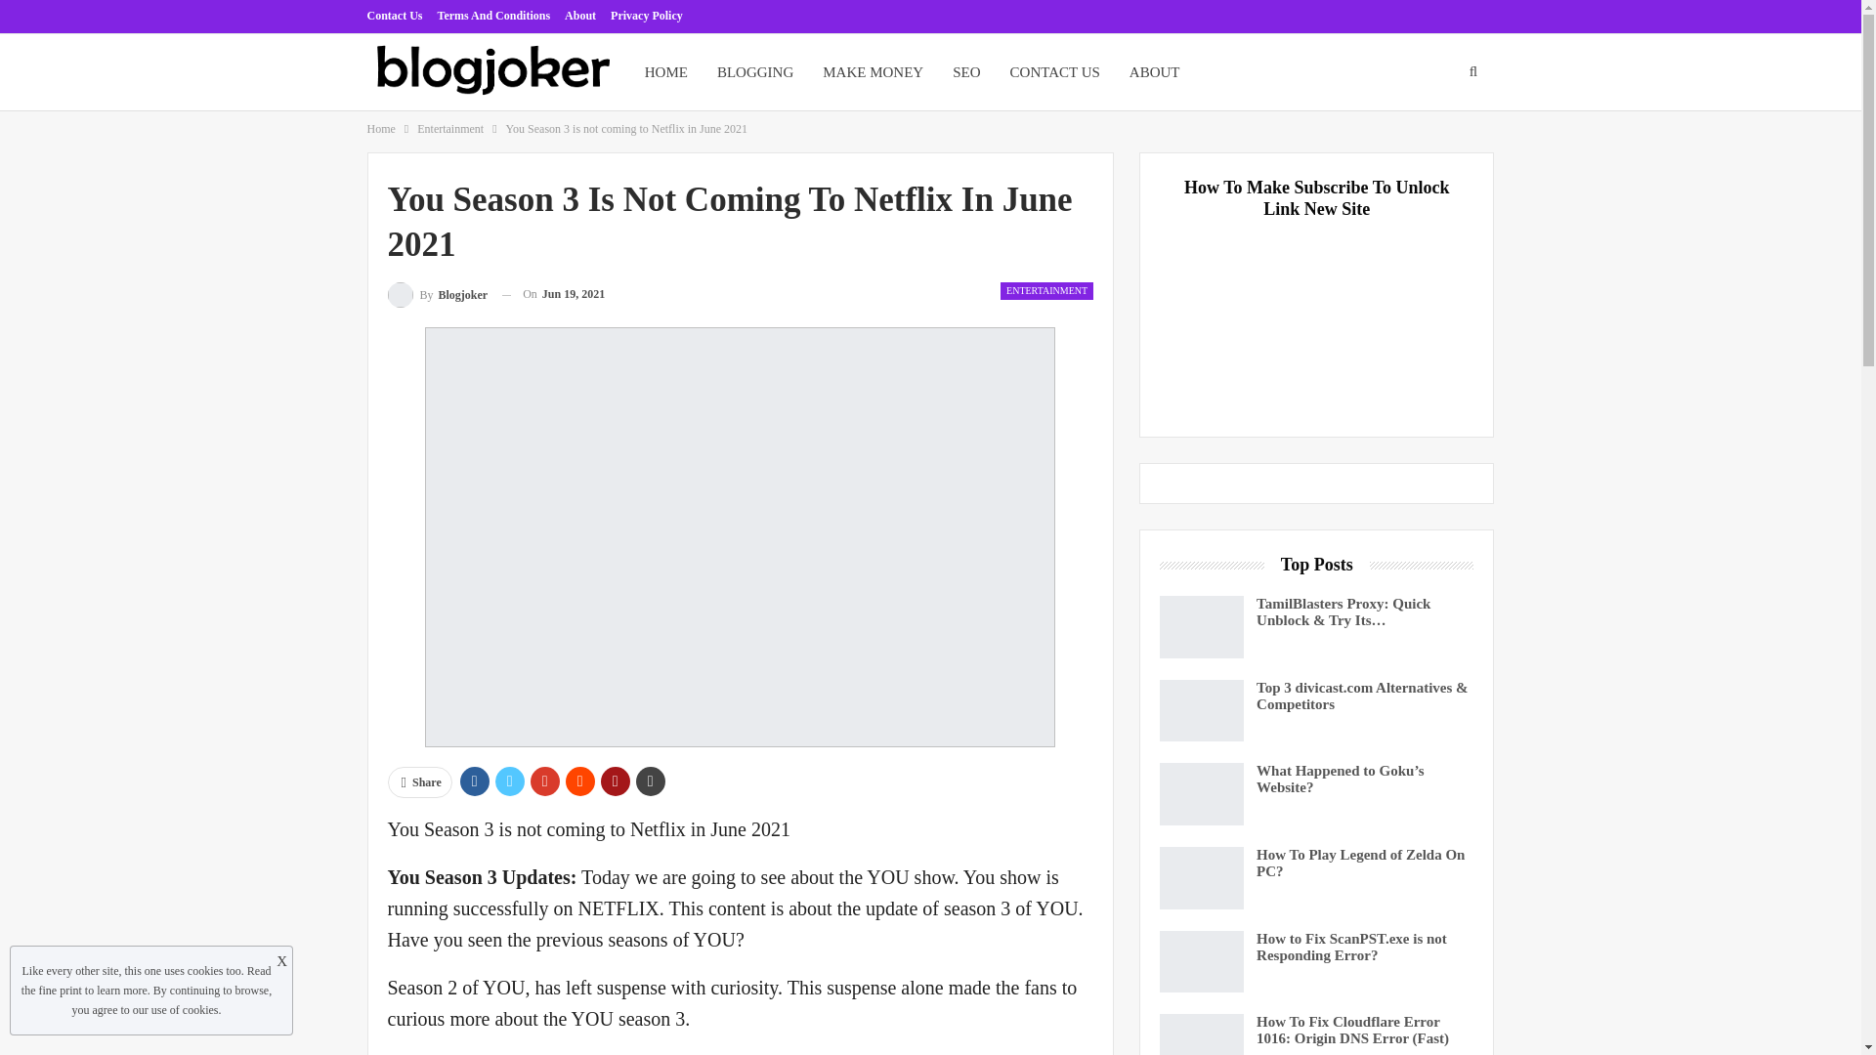 This screenshot has height=1055, width=1876. What do you see at coordinates (381, 128) in the screenshot?
I see `Home` at bounding box center [381, 128].